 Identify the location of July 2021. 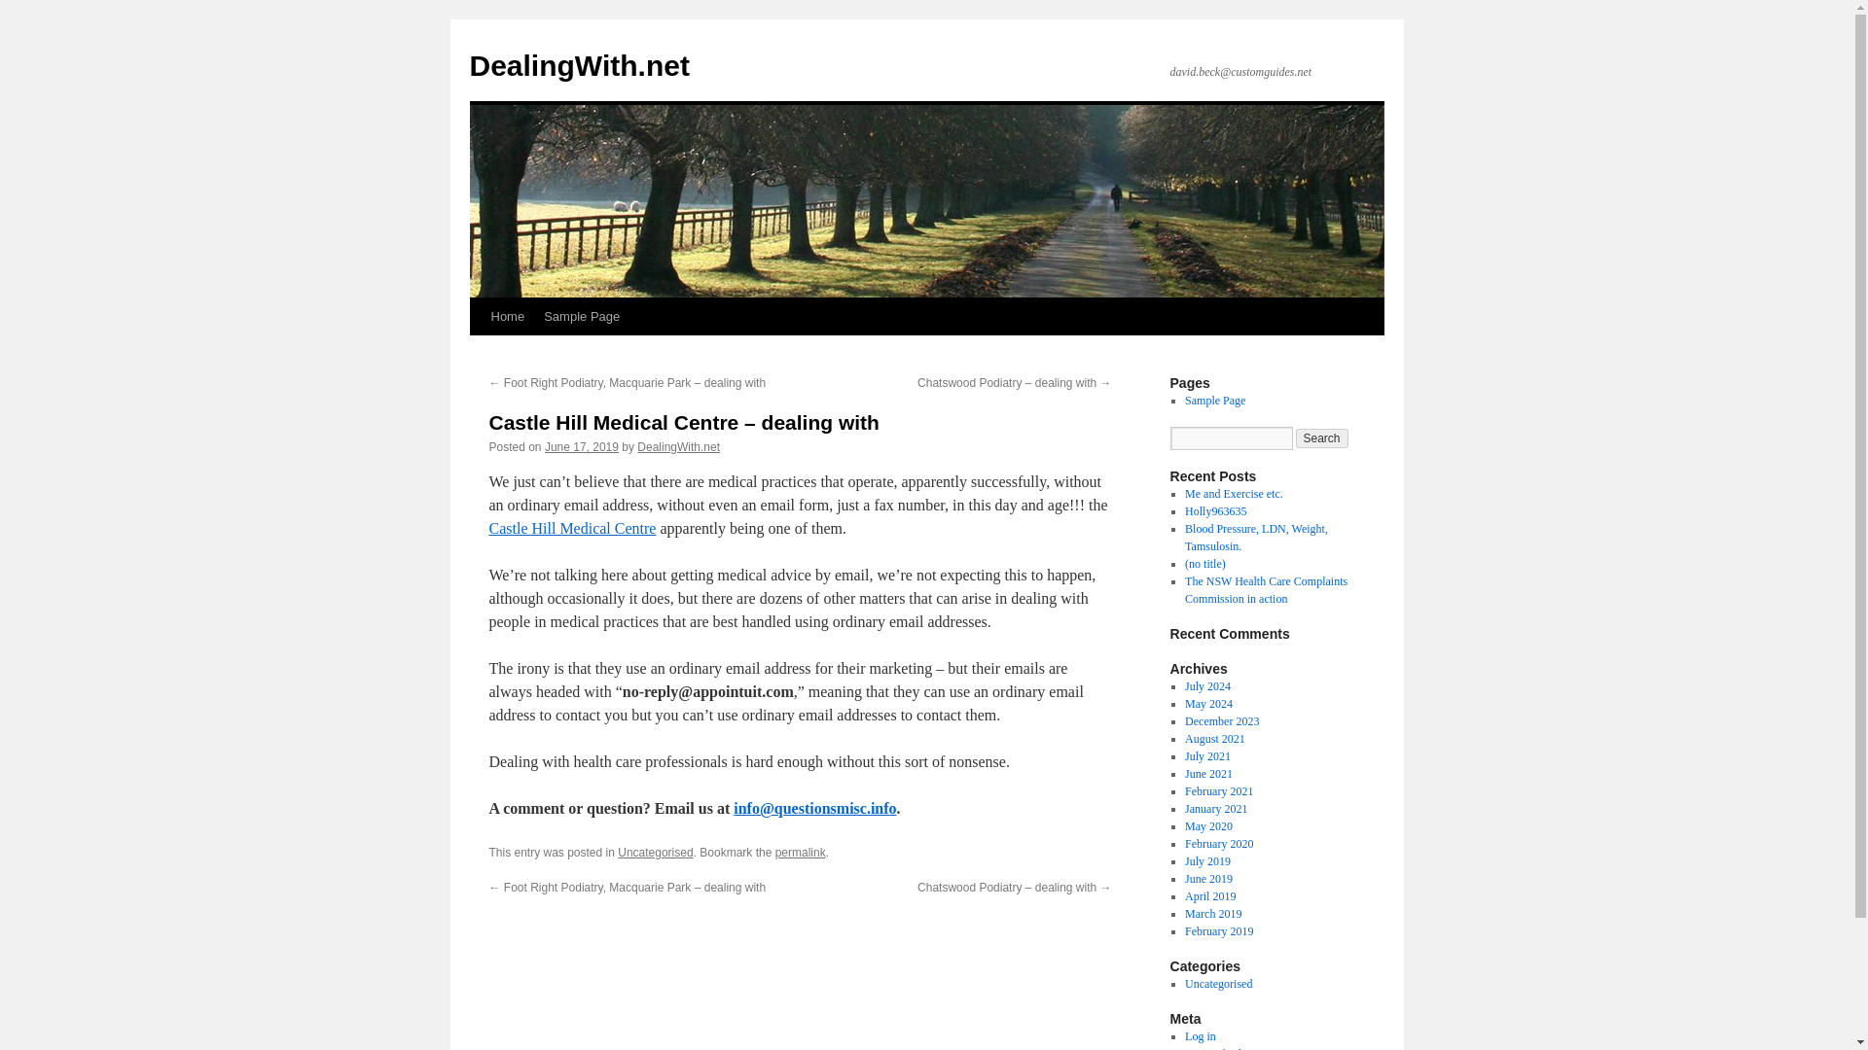
(1207, 756).